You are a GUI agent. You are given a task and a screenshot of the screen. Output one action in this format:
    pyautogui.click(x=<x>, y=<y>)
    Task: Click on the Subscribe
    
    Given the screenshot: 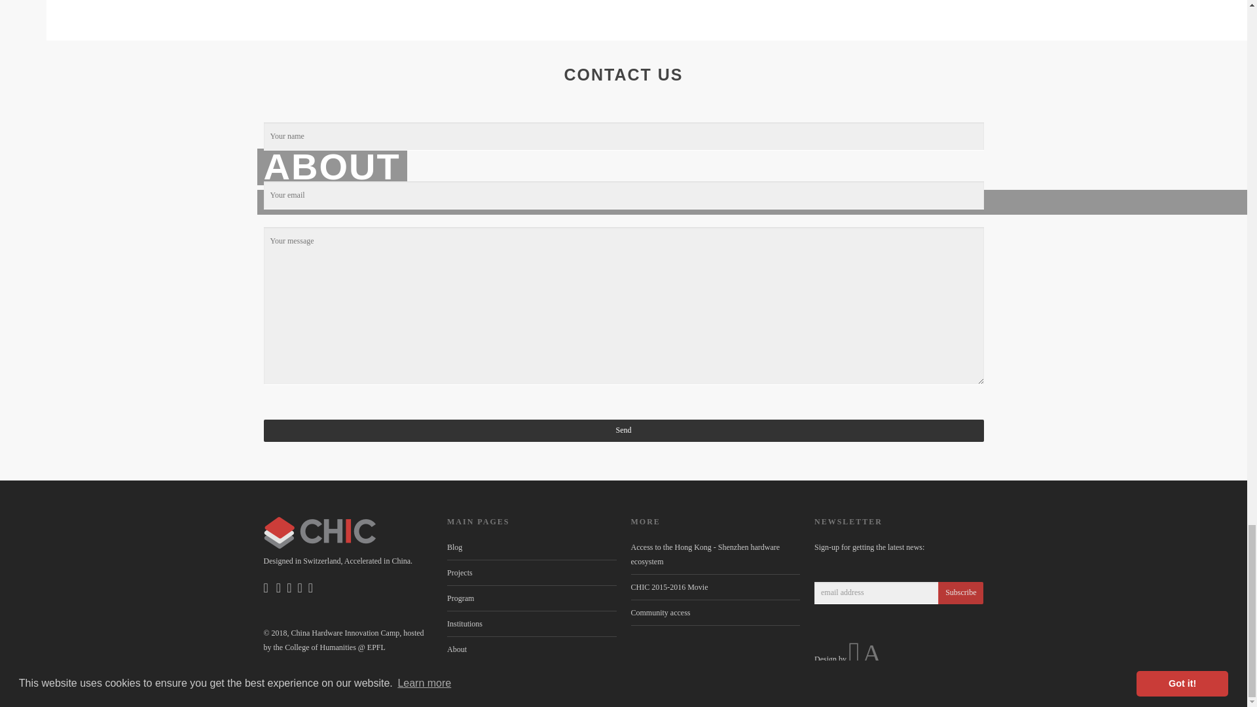 What is the action you would take?
    pyautogui.click(x=960, y=593)
    